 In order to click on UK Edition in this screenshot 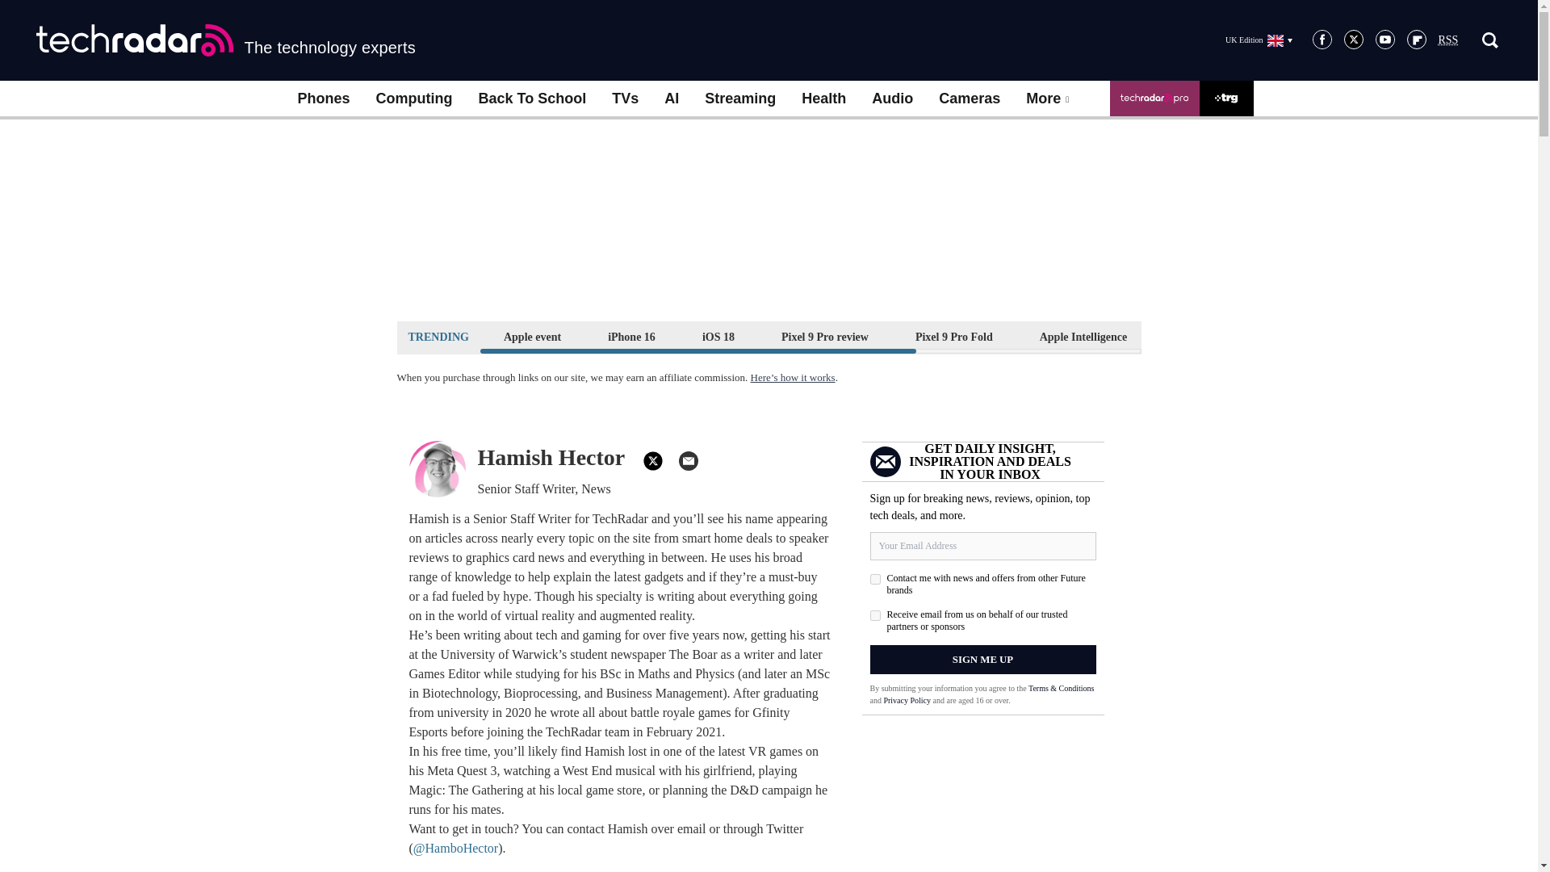, I will do `click(1258, 40)`.